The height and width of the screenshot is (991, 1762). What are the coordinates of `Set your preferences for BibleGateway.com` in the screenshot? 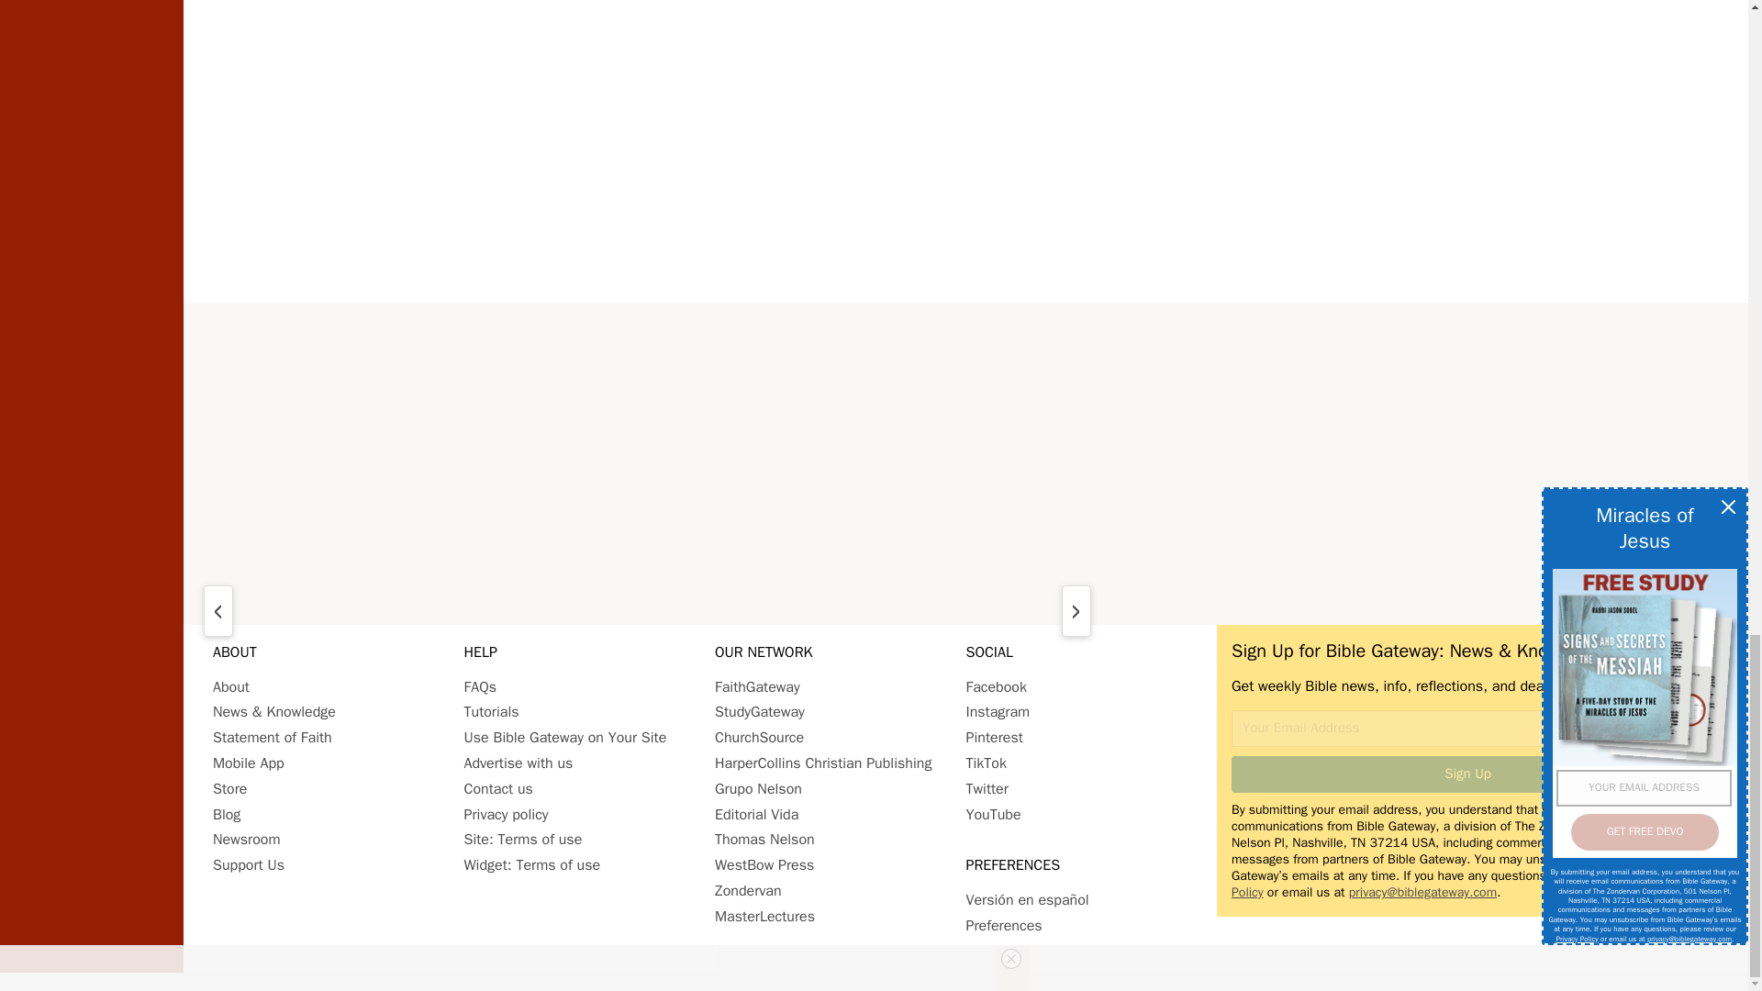 It's located at (1003, 926).